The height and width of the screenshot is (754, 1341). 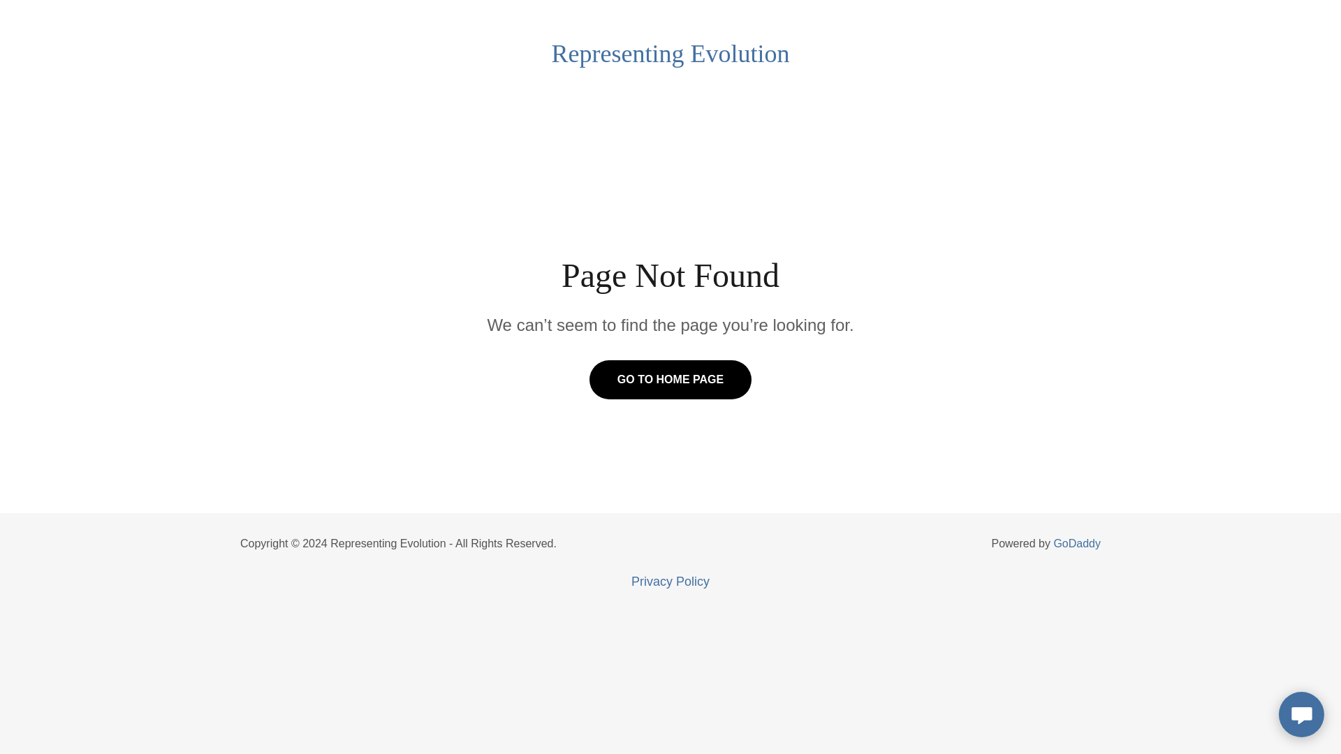 I want to click on Representing Evolution, so click(x=670, y=57).